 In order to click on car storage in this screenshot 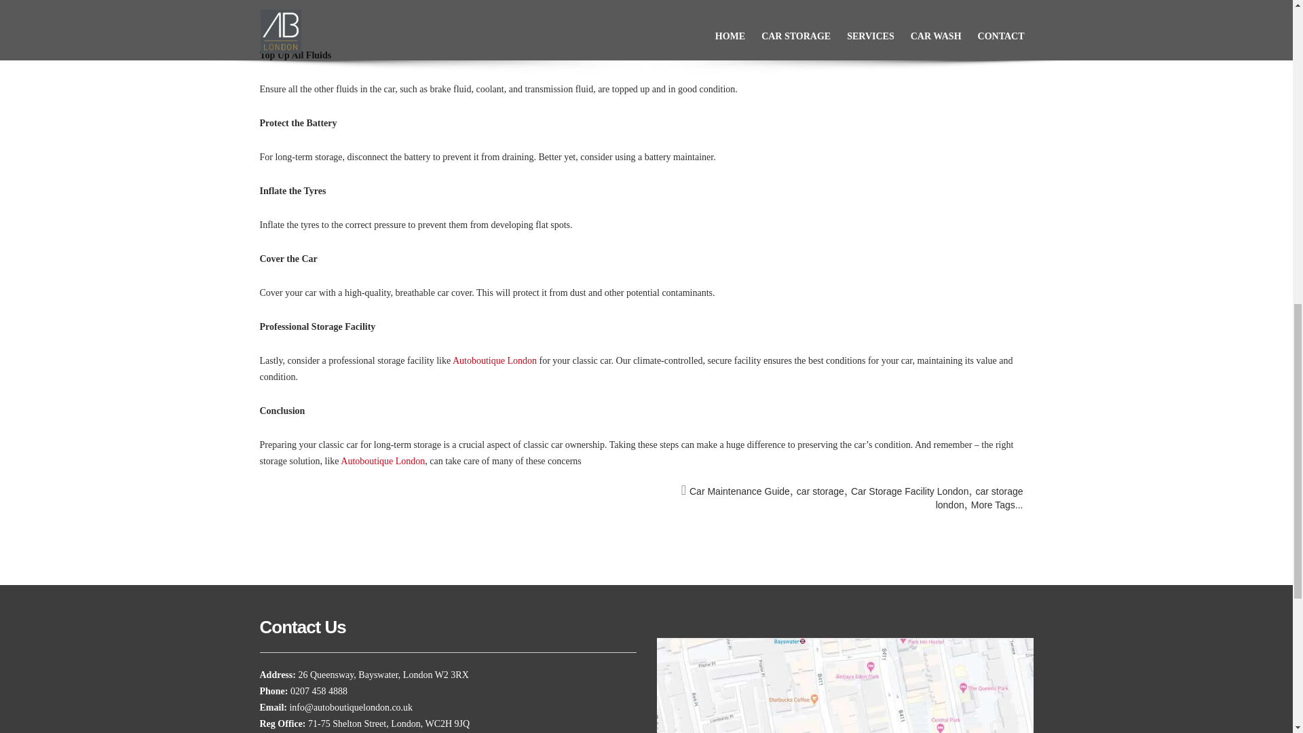, I will do `click(820, 491)`.